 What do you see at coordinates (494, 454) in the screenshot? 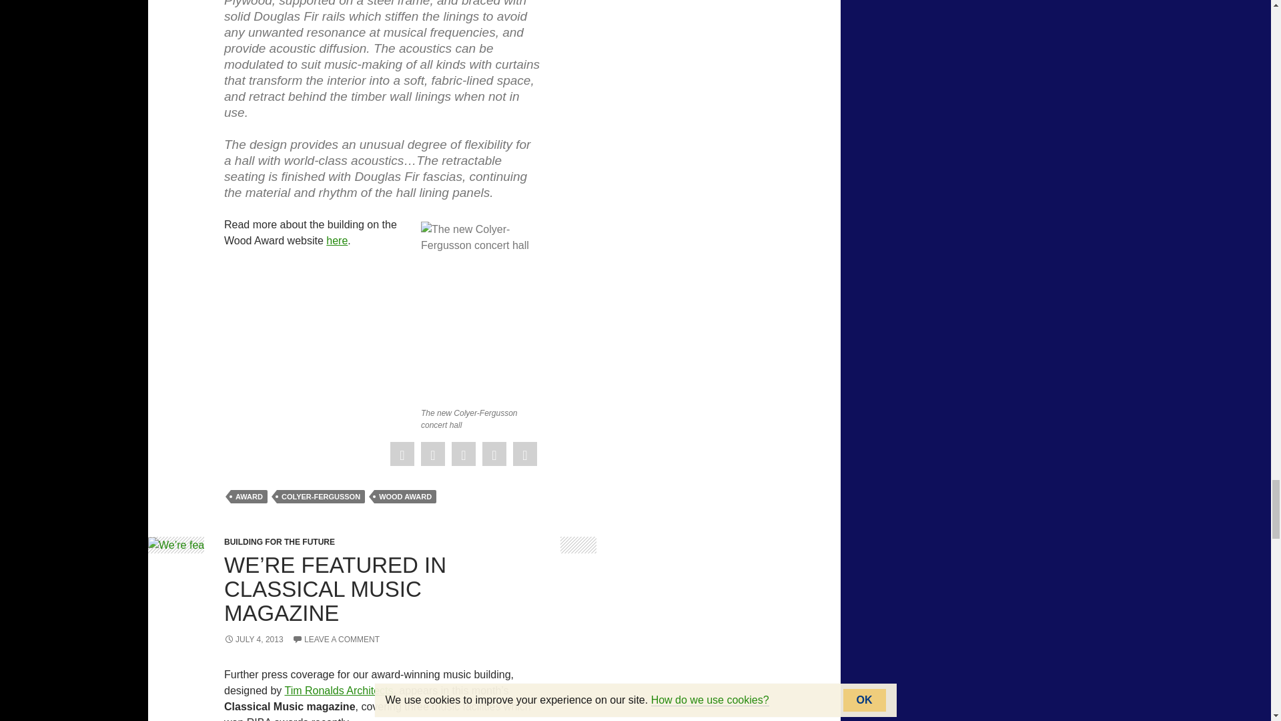
I see `Share via Linked In` at bounding box center [494, 454].